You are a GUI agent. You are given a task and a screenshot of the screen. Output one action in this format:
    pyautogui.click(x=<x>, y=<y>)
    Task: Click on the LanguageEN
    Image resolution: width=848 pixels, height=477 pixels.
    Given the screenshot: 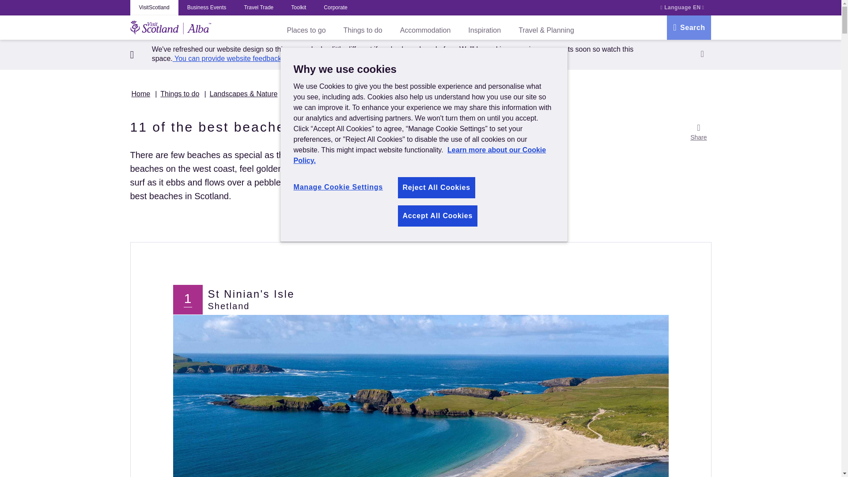 What is the action you would take?
    pyautogui.click(x=683, y=8)
    